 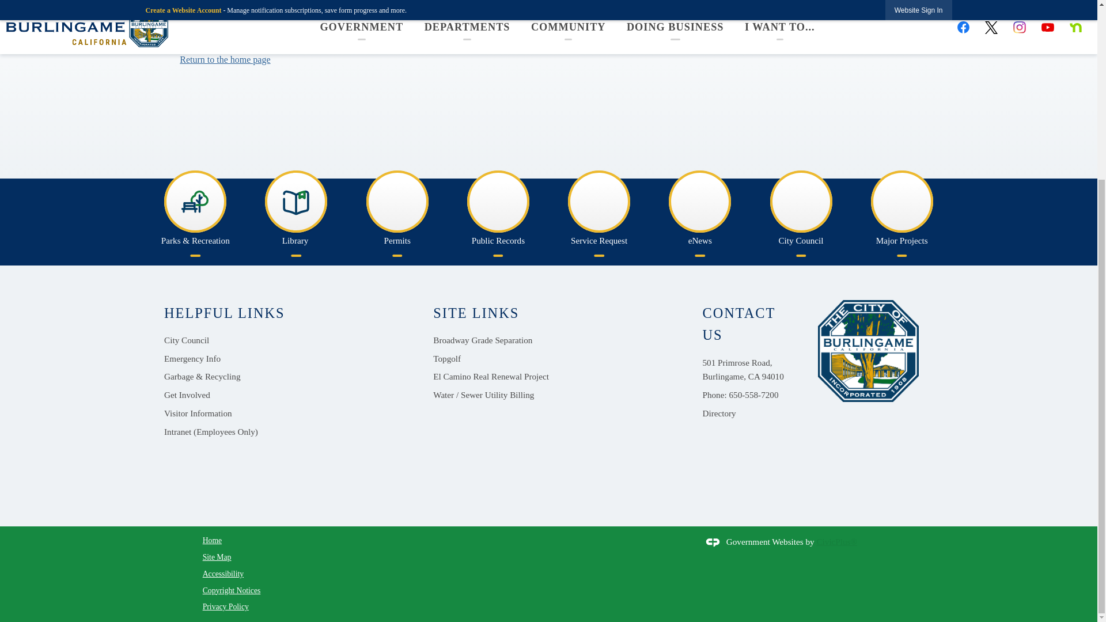 I want to click on Service Request, so click(x=599, y=211).